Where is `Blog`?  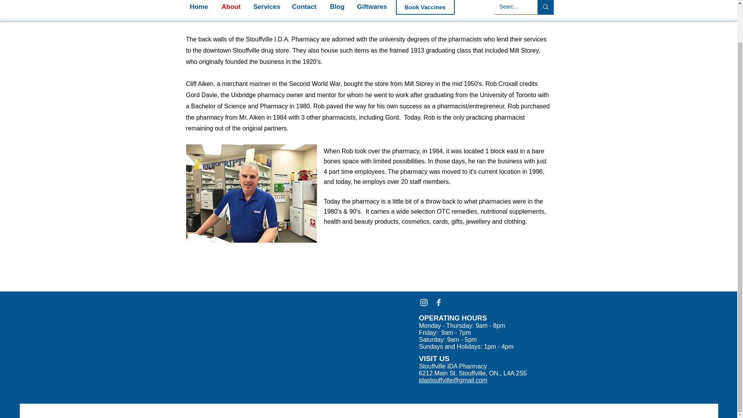
Blog is located at coordinates (339, 7).